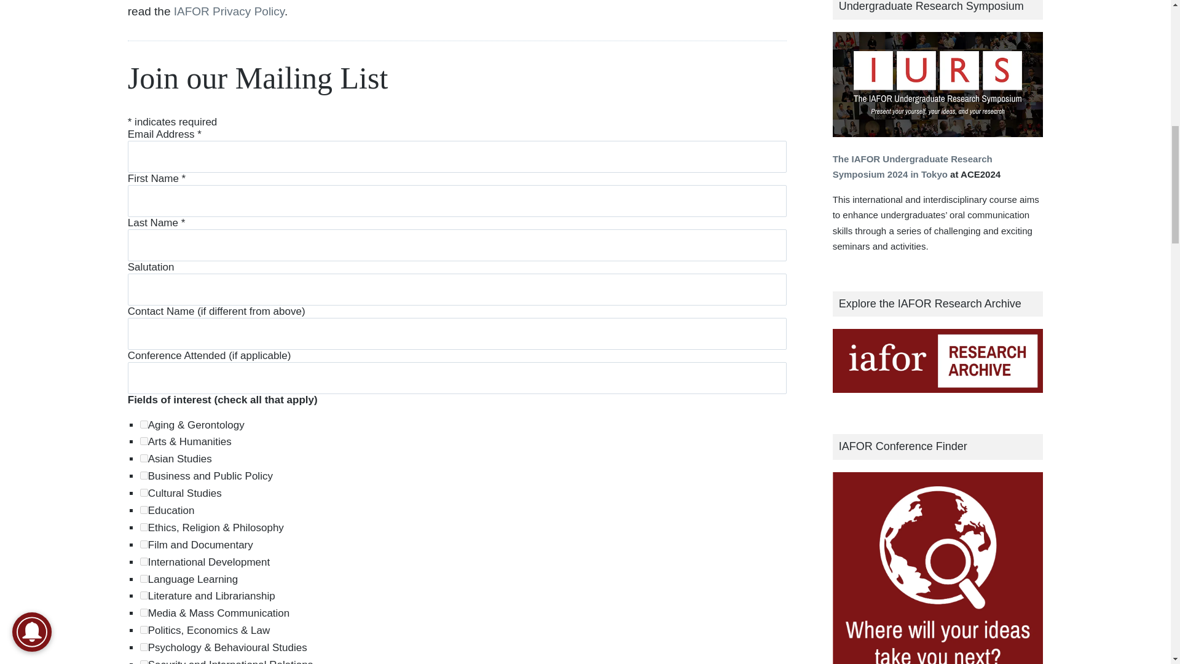 The width and height of the screenshot is (1180, 664). What do you see at coordinates (144, 579) in the screenshot?
I see `128` at bounding box center [144, 579].